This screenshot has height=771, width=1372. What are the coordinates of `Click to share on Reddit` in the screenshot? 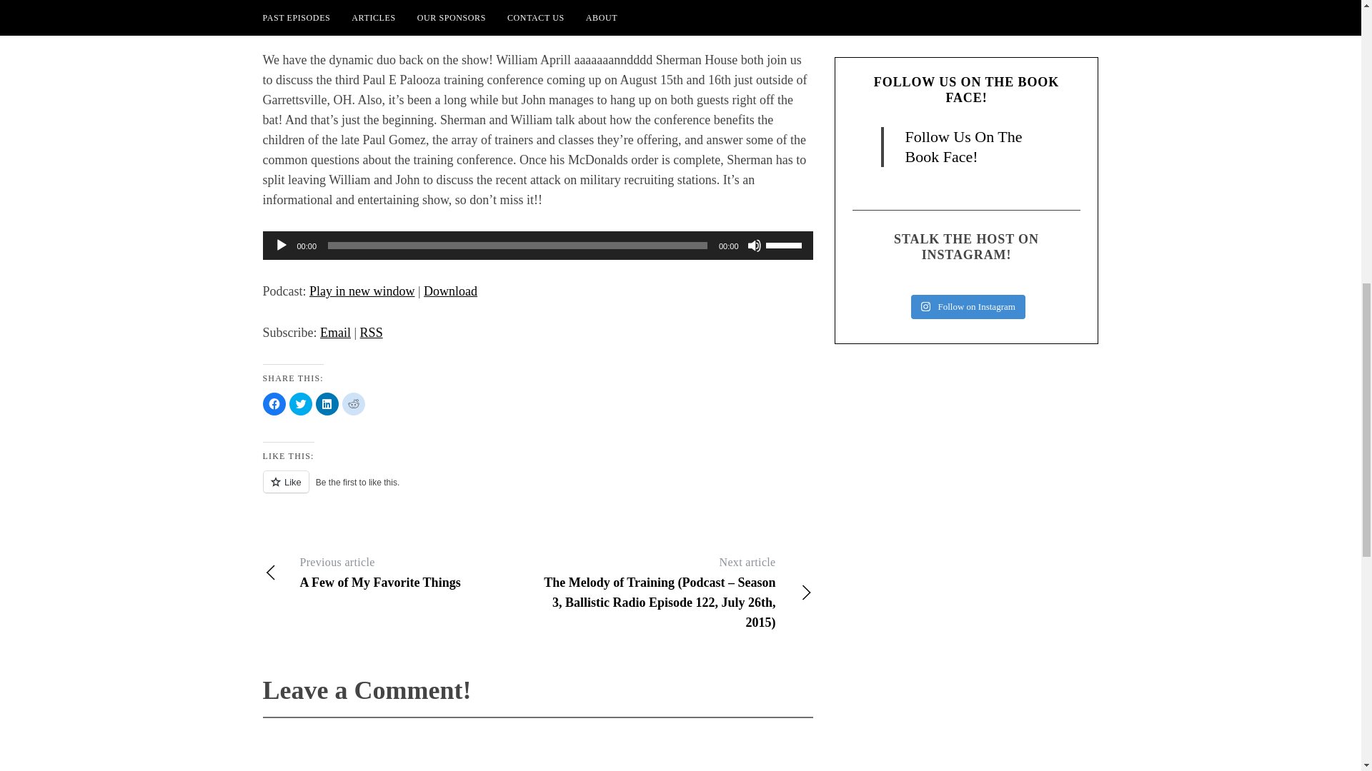 It's located at (400, 573).